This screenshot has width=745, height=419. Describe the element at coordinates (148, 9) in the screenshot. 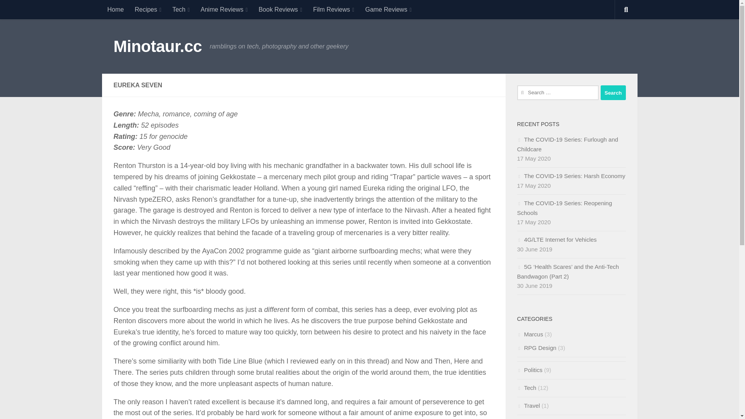

I see `Recipes` at that location.